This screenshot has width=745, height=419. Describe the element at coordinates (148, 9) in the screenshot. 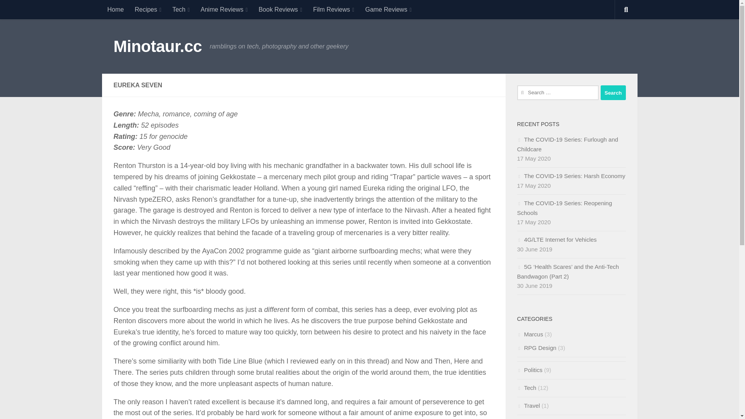

I see `Recipes` at that location.